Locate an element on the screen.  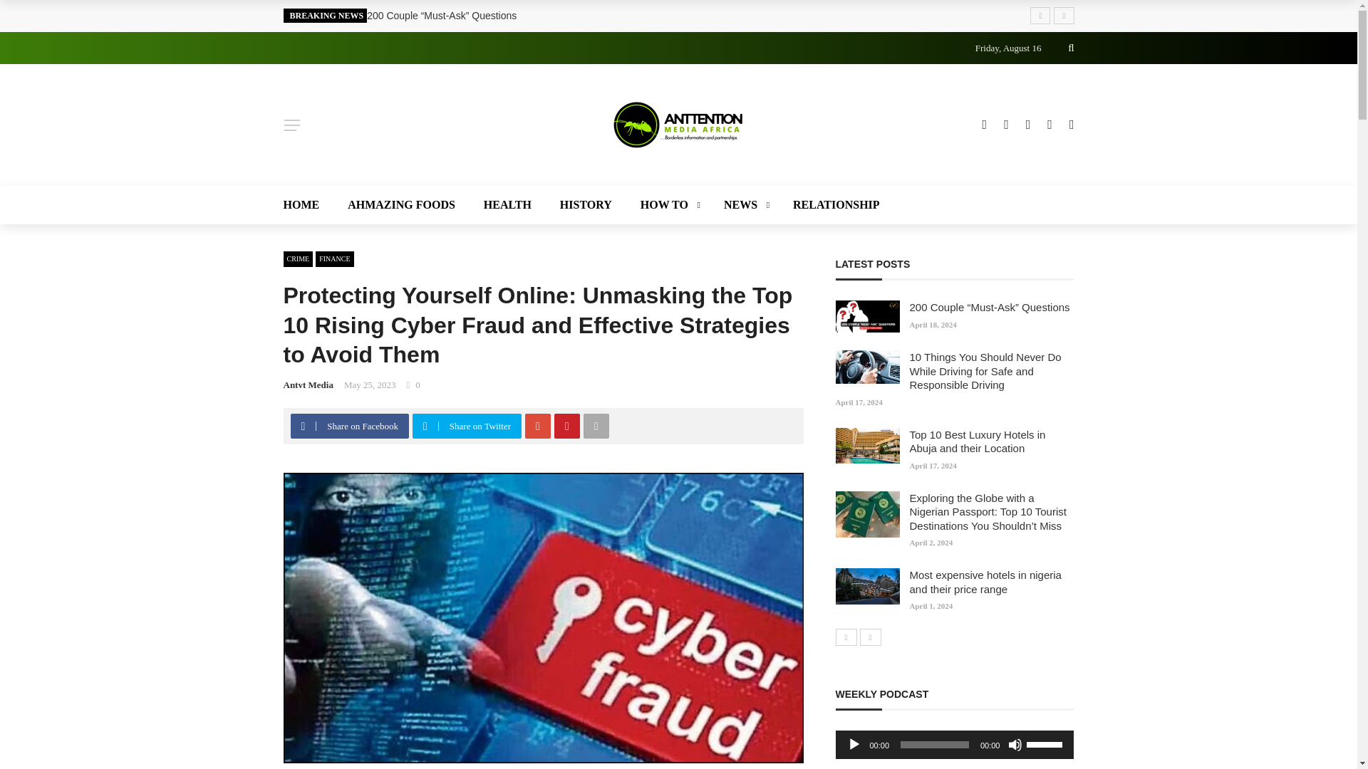
HOME is located at coordinates (308, 205).